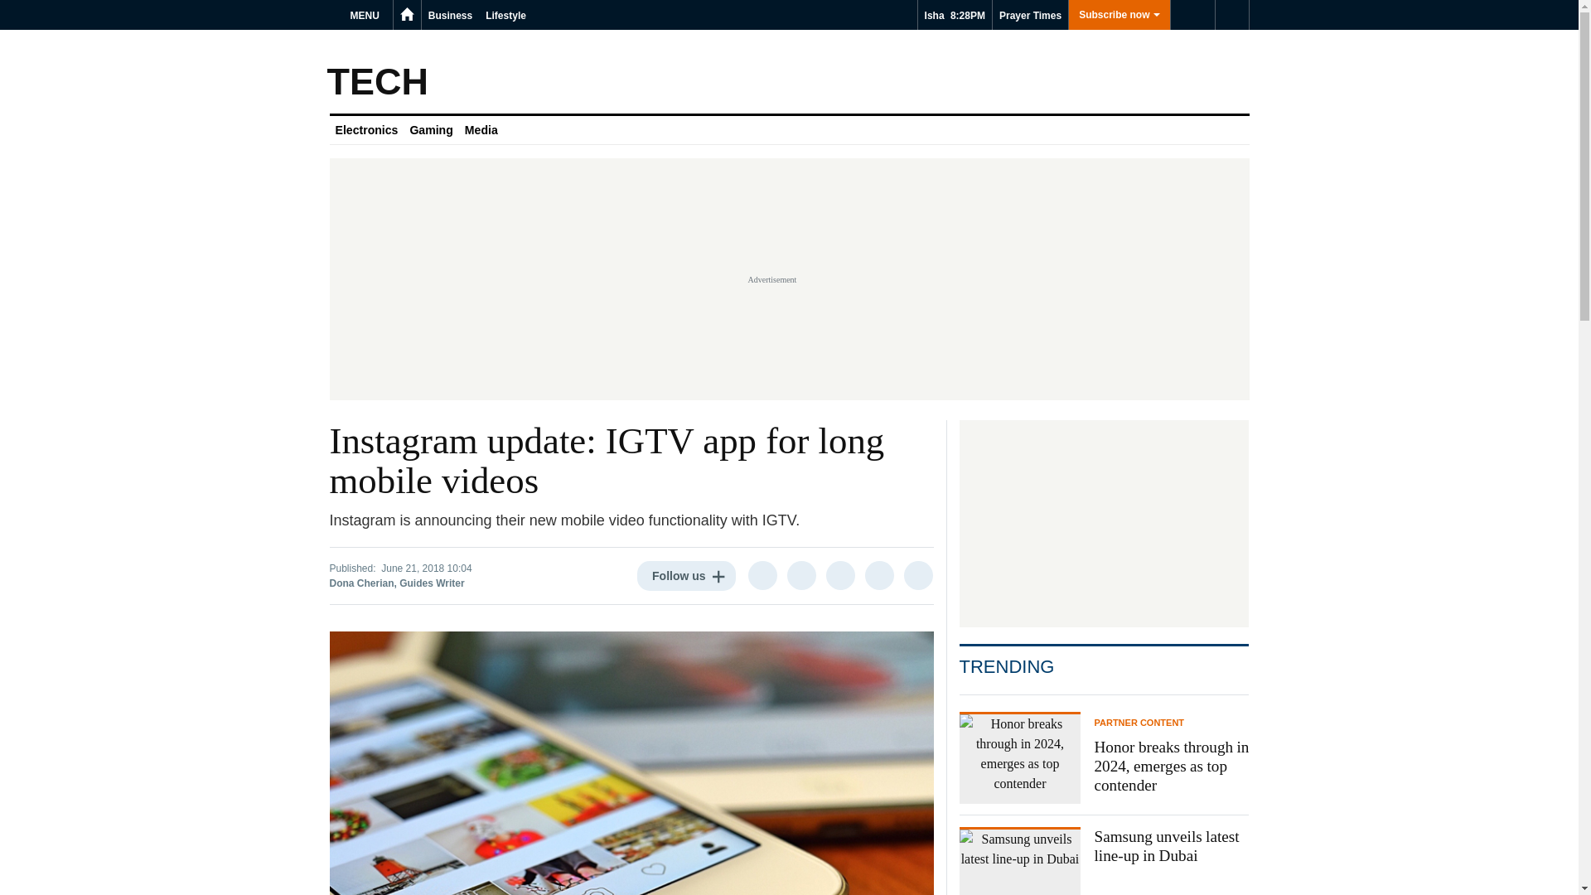 This screenshot has height=895, width=1591. What do you see at coordinates (1119, 15) in the screenshot?
I see `Subscribe now` at bounding box center [1119, 15].